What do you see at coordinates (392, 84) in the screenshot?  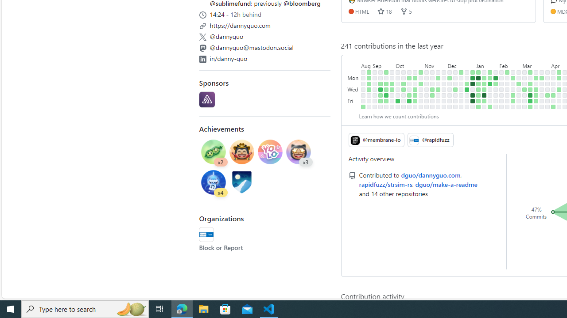 I see `1 contribution on September 26th.` at bounding box center [392, 84].